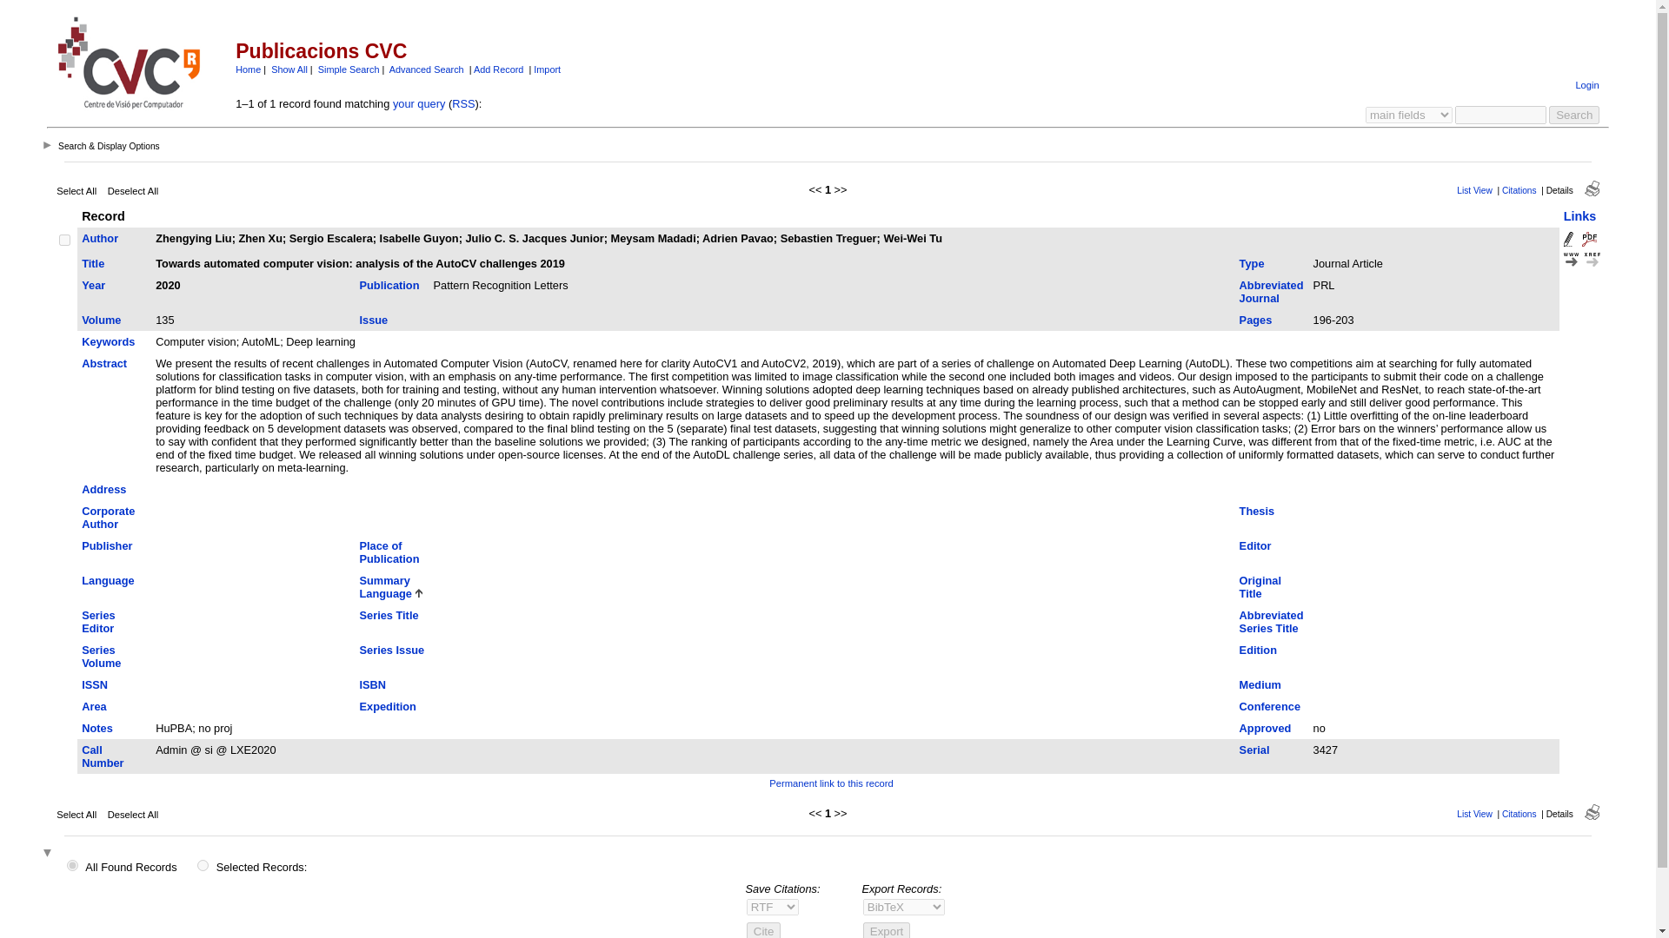 The width and height of the screenshot is (1669, 938). What do you see at coordinates (499, 69) in the screenshot?
I see `Add Record` at bounding box center [499, 69].